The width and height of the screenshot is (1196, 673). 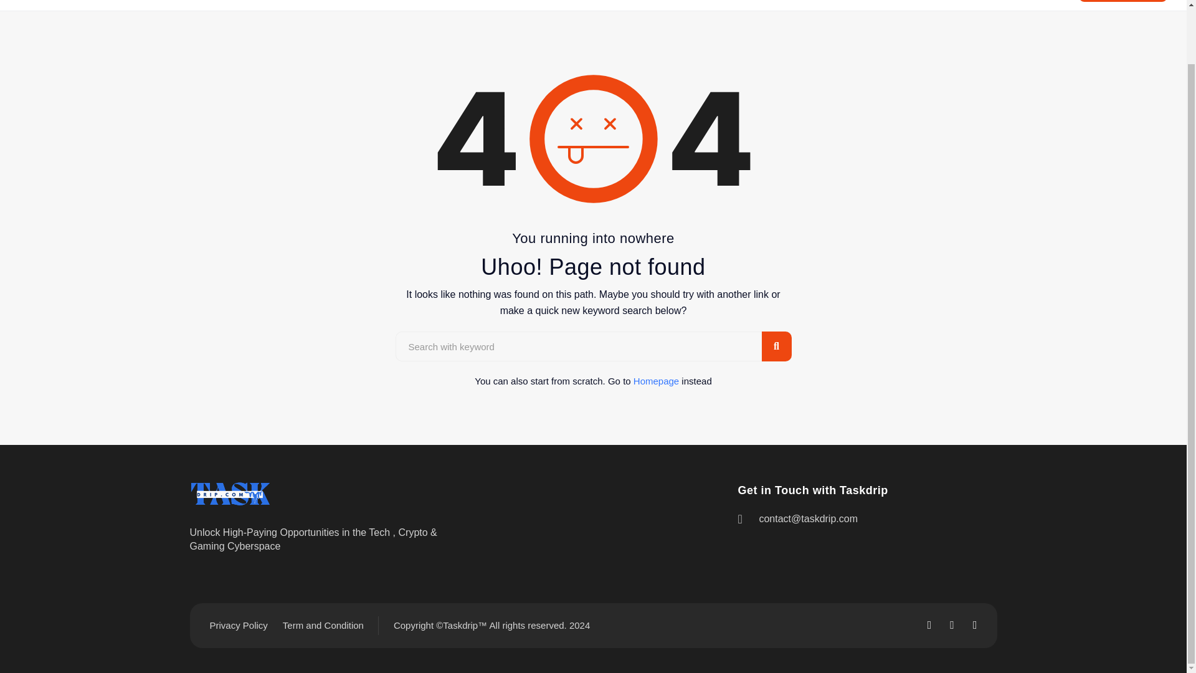 I want to click on Term and Condition, so click(x=323, y=626).